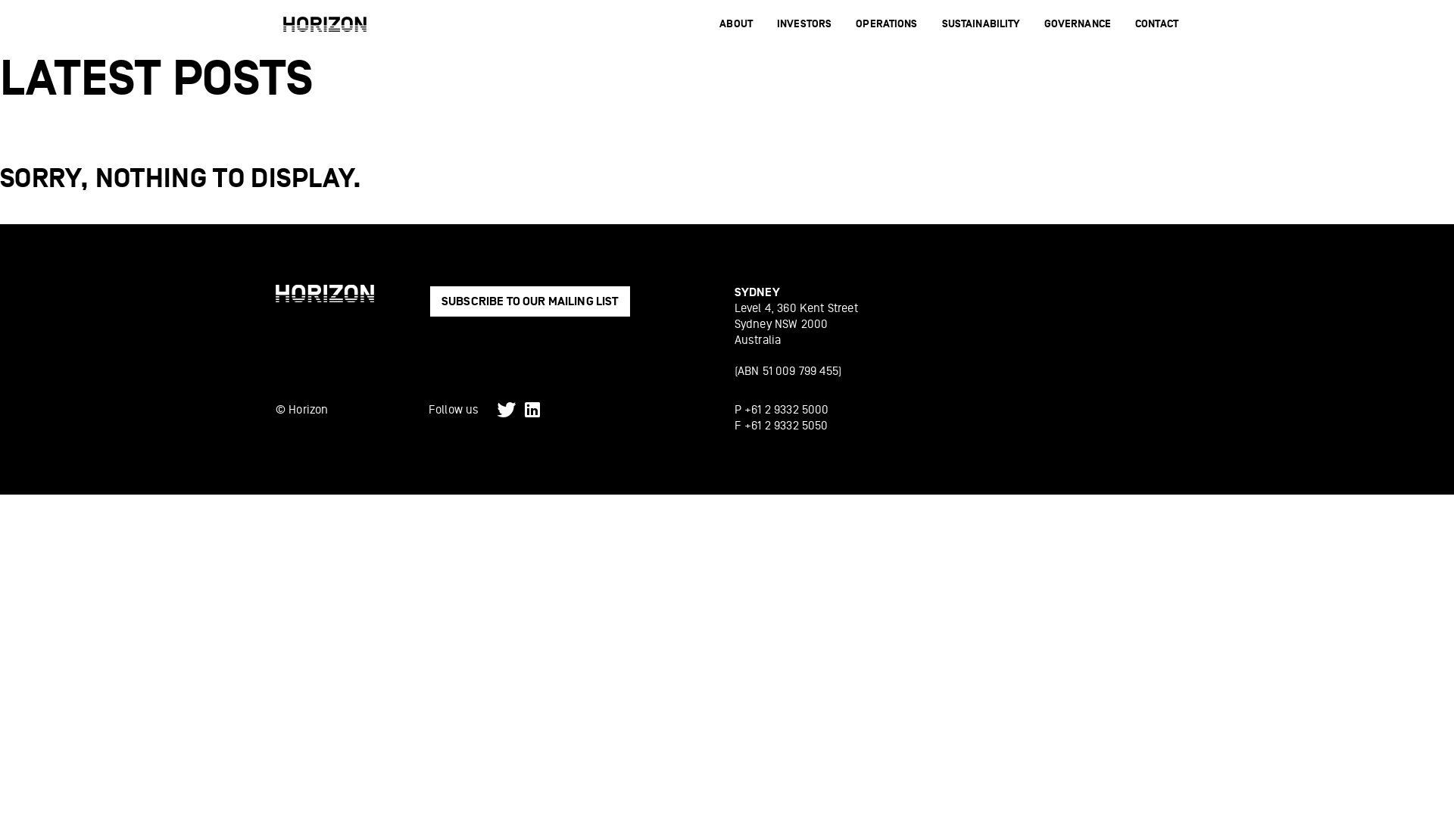 The width and height of the screenshot is (1454, 818). Describe the element at coordinates (563, 632) in the screenshot. I see `Submit` at that location.